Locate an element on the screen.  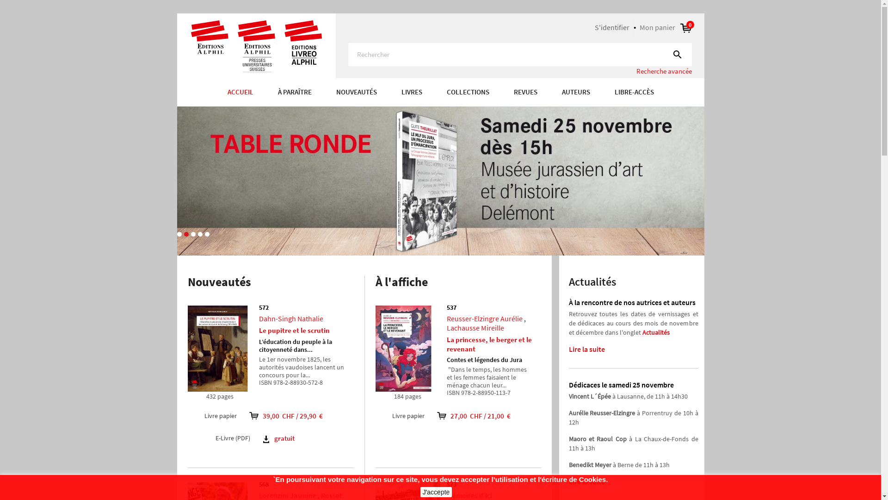
Dahn-Singh Nathalie is located at coordinates (291, 319).